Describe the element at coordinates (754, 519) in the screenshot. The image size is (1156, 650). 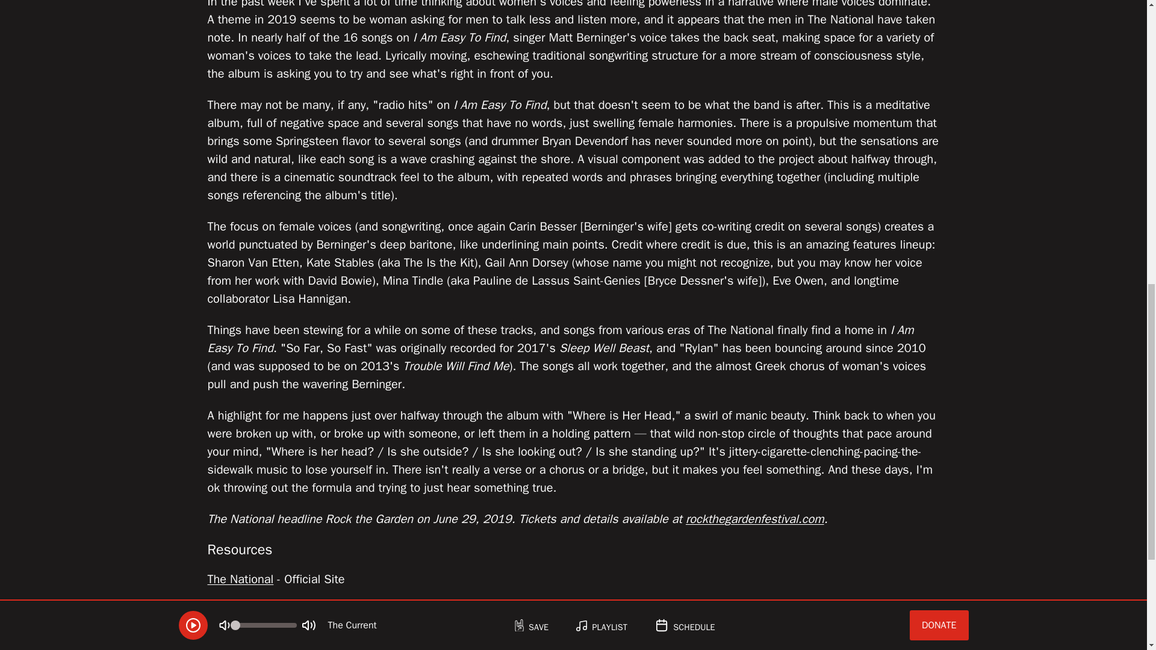
I see `rockthegardenfestival.com` at that location.